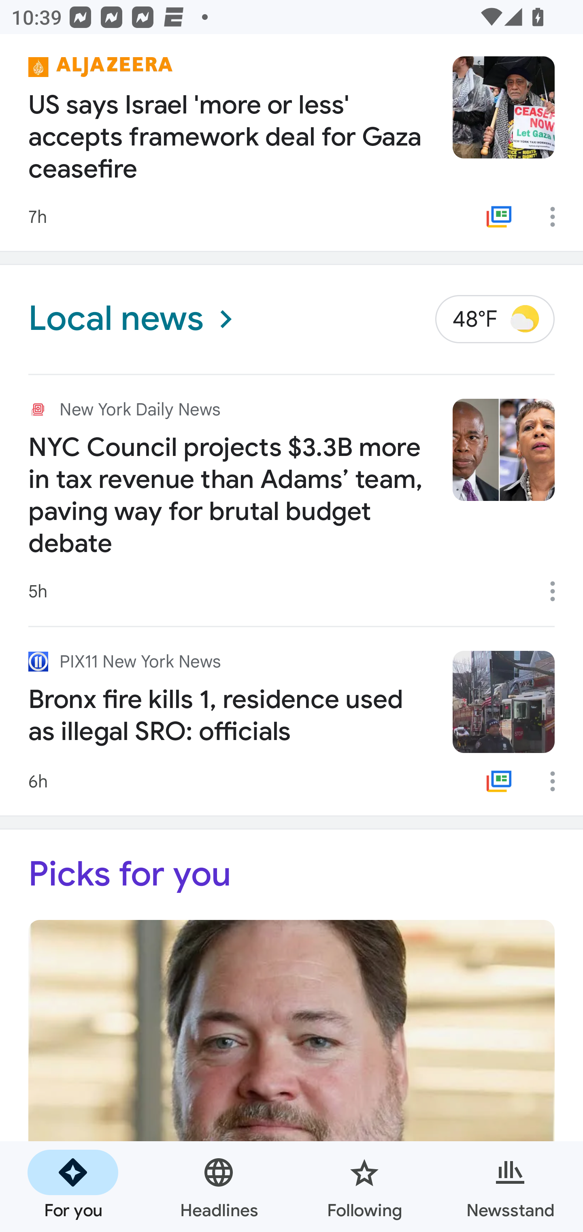  I want to click on For you, so click(73, 1187).